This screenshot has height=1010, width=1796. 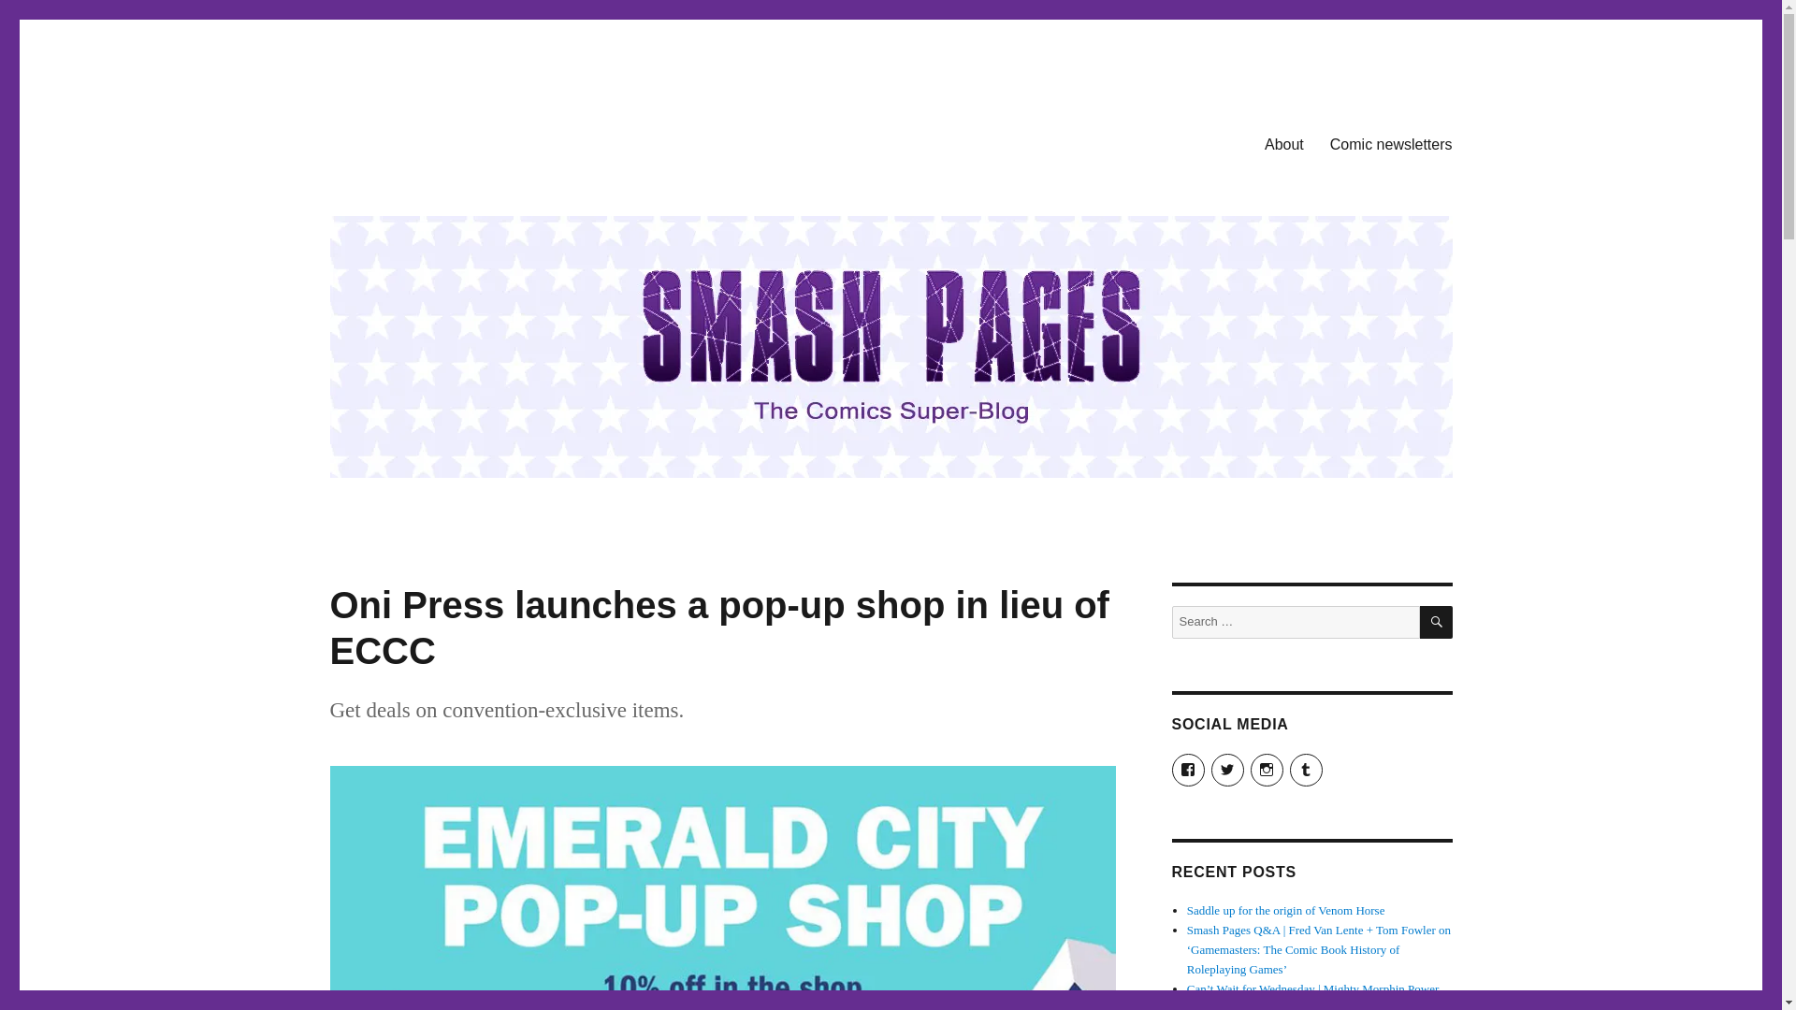 I want to click on SEARCH, so click(x=1437, y=622).